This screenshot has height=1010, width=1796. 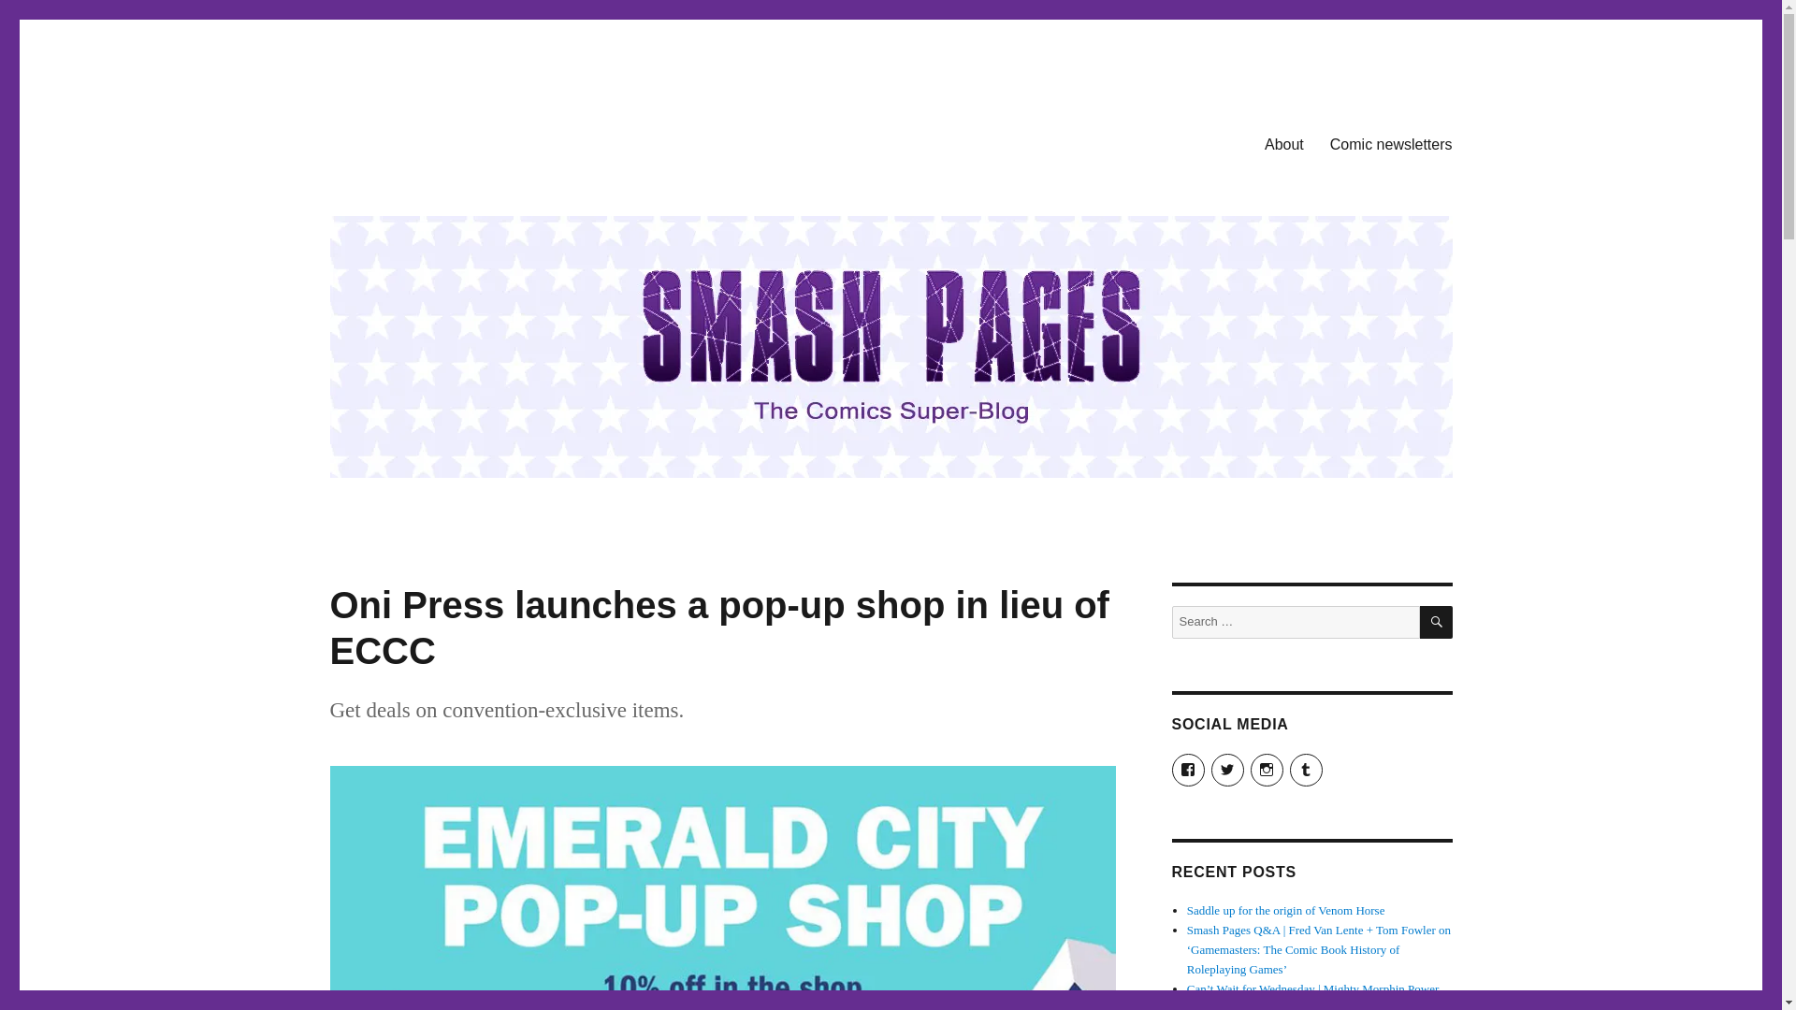 I want to click on SEARCH, so click(x=1437, y=622).